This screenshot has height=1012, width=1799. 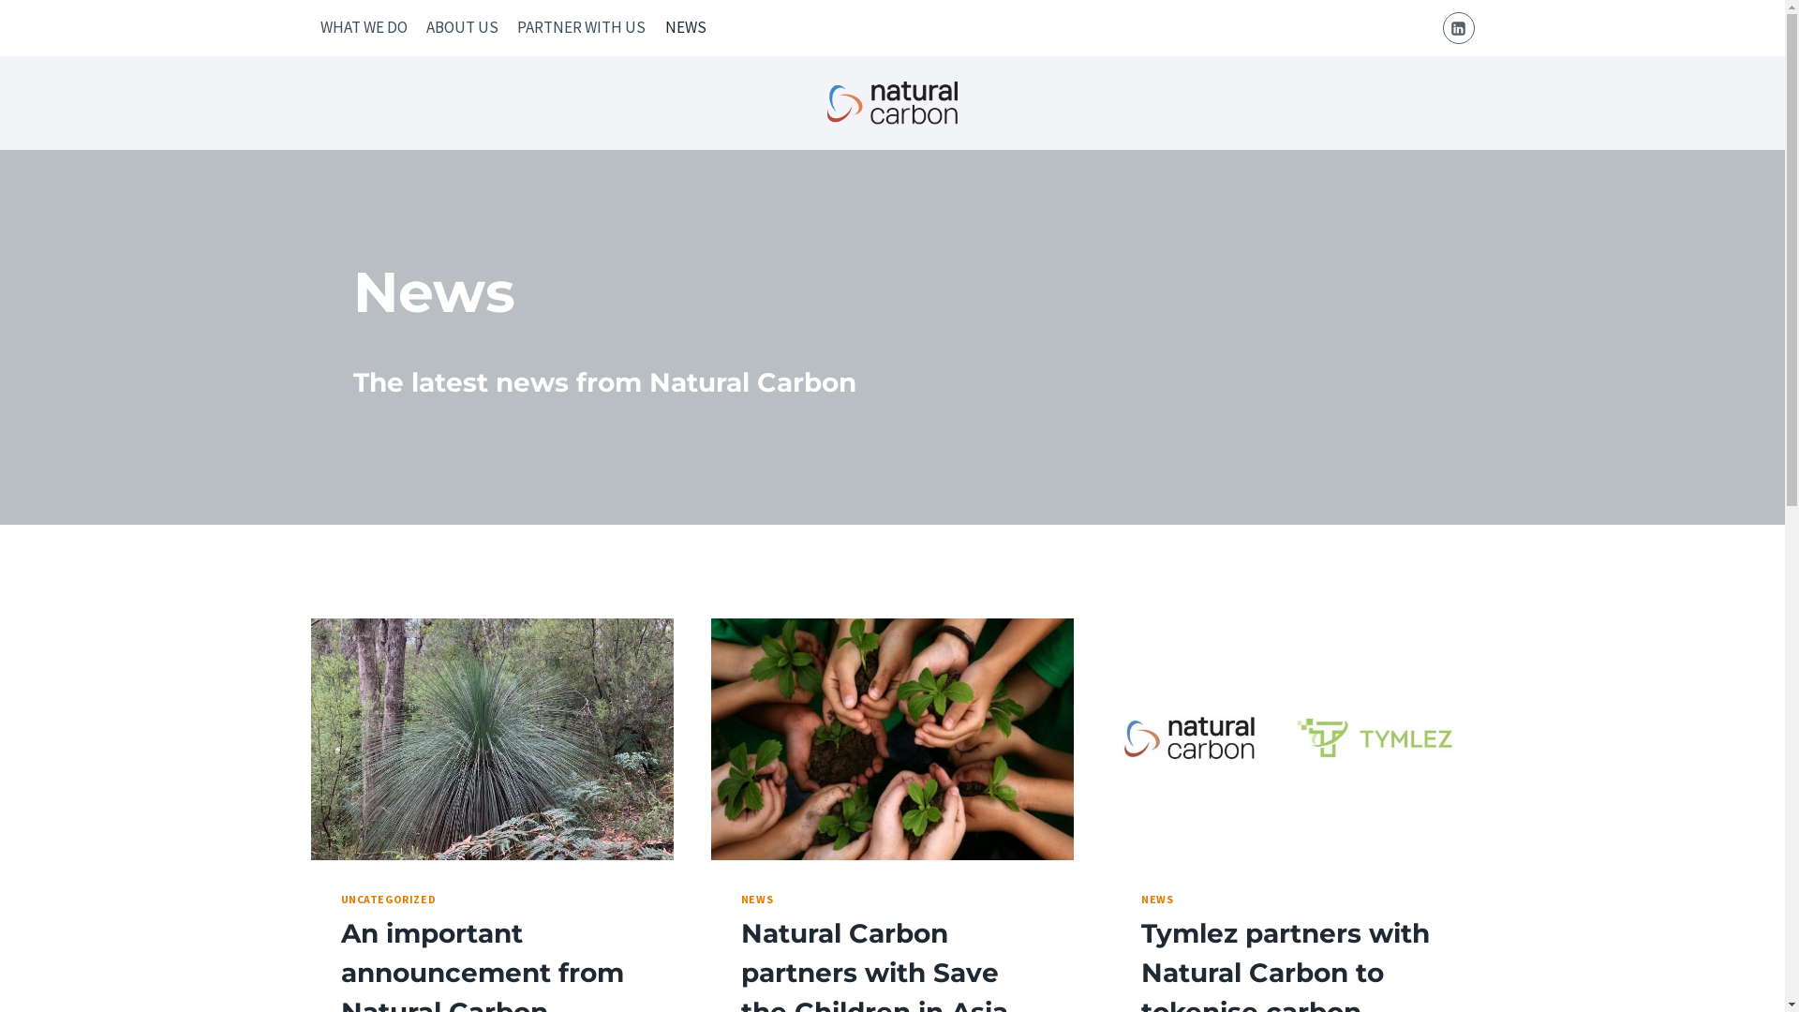 What do you see at coordinates (364, 28) in the screenshot?
I see `WHAT WE DO` at bounding box center [364, 28].